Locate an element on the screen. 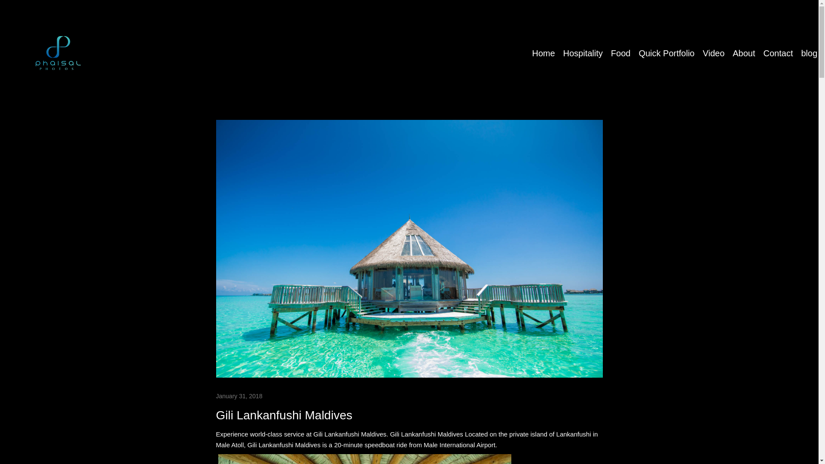 Image resolution: width=825 pixels, height=464 pixels. Home is located at coordinates (543, 46).